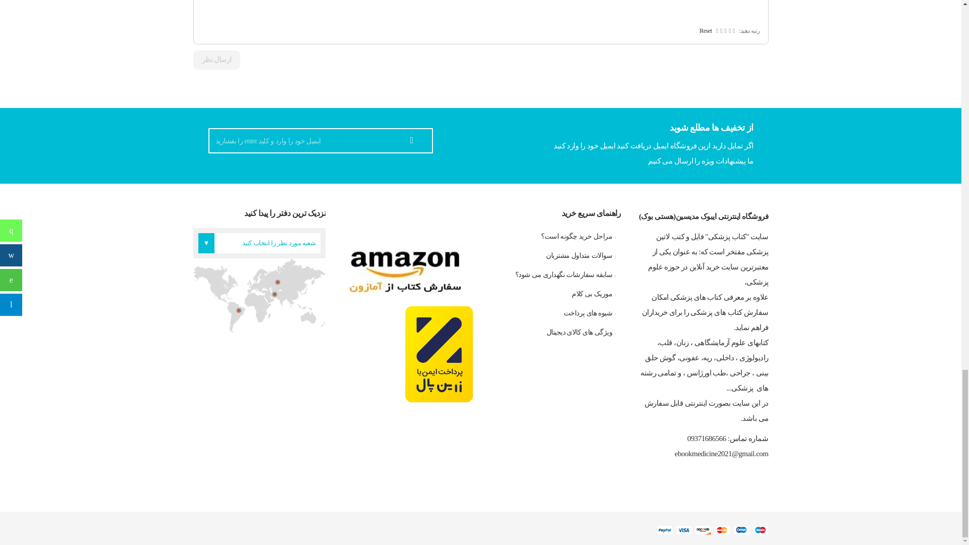 Image resolution: width=969 pixels, height=545 pixels. I want to click on gorgeous, so click(717, 30).